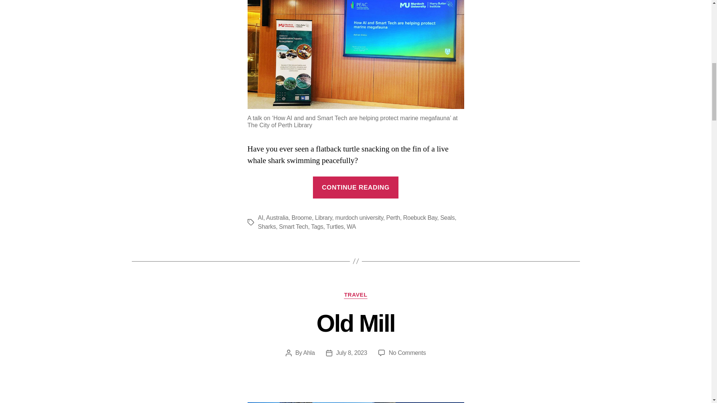  Describe the element at coordinates (393, 217) in the screenshot. I see `murdoch university` at that location.